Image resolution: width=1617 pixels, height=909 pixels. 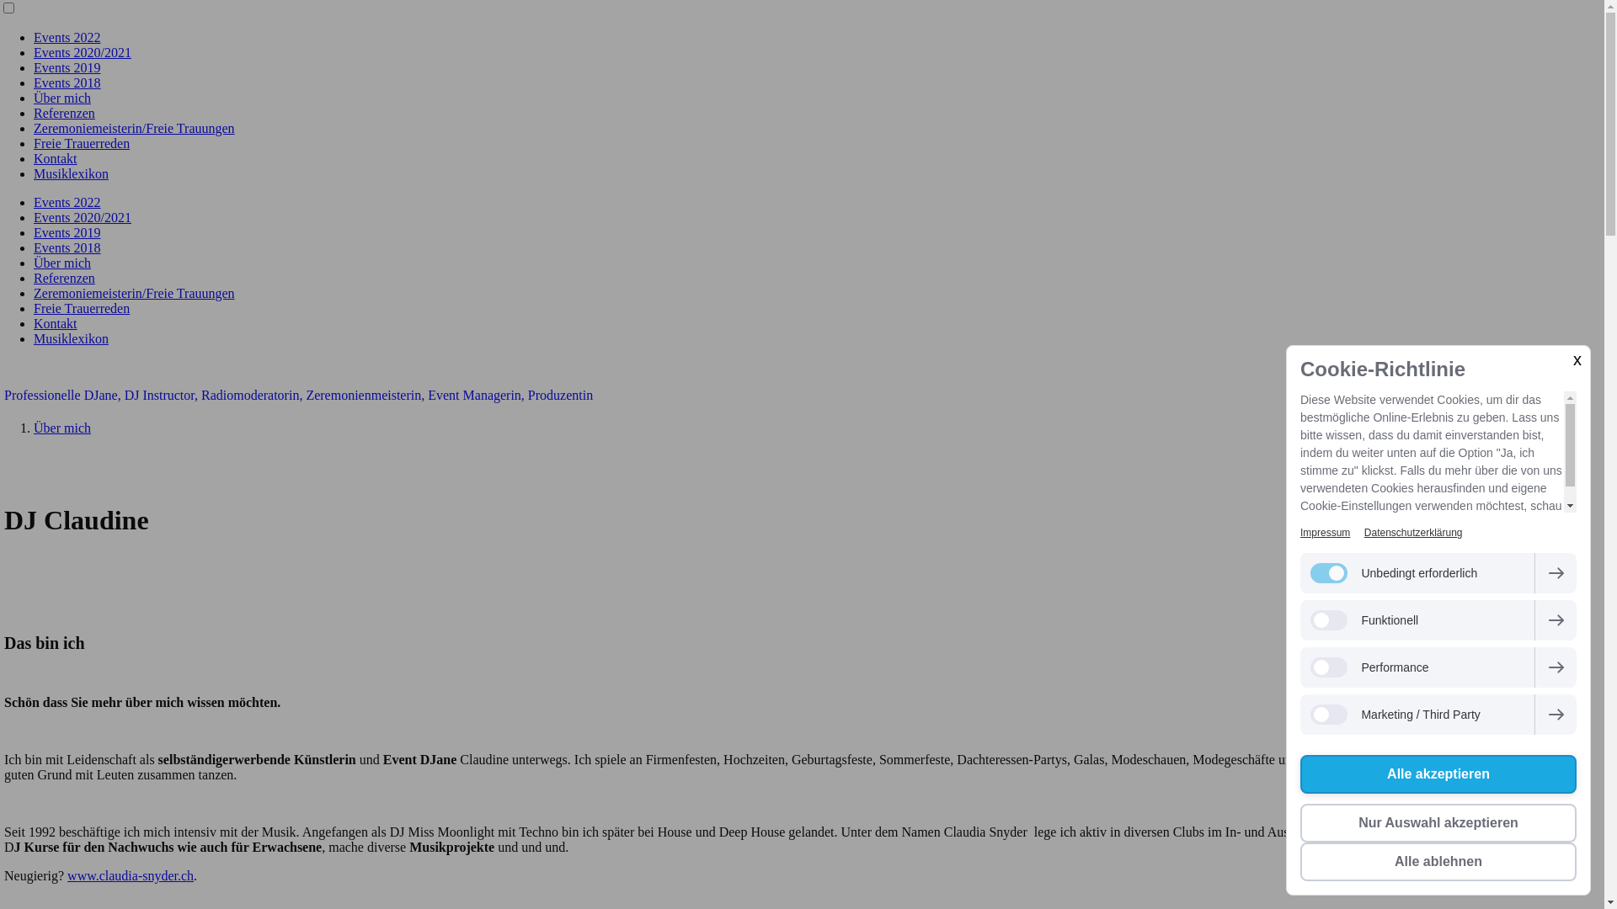 What do you see at coordinates (67, 67) in the screenshot?
I see `Events 2019` at bounding box center [67, 67].